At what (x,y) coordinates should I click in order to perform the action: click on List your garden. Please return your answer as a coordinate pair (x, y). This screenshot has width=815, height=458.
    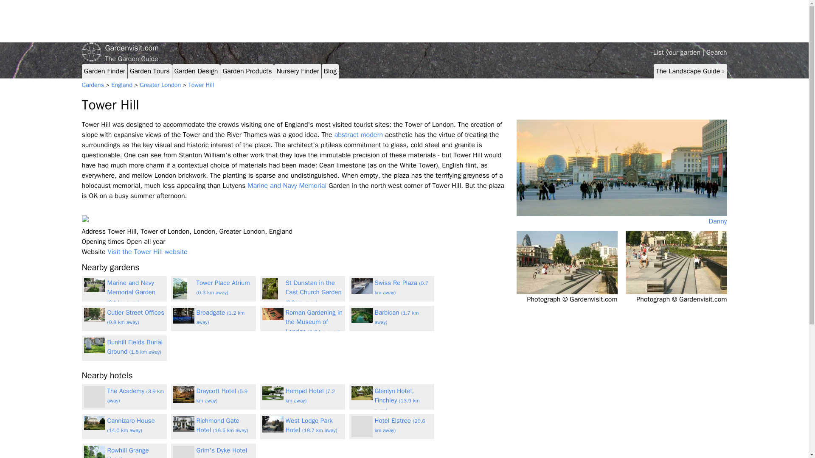
    Looking at the image, I should click on (677, 53).